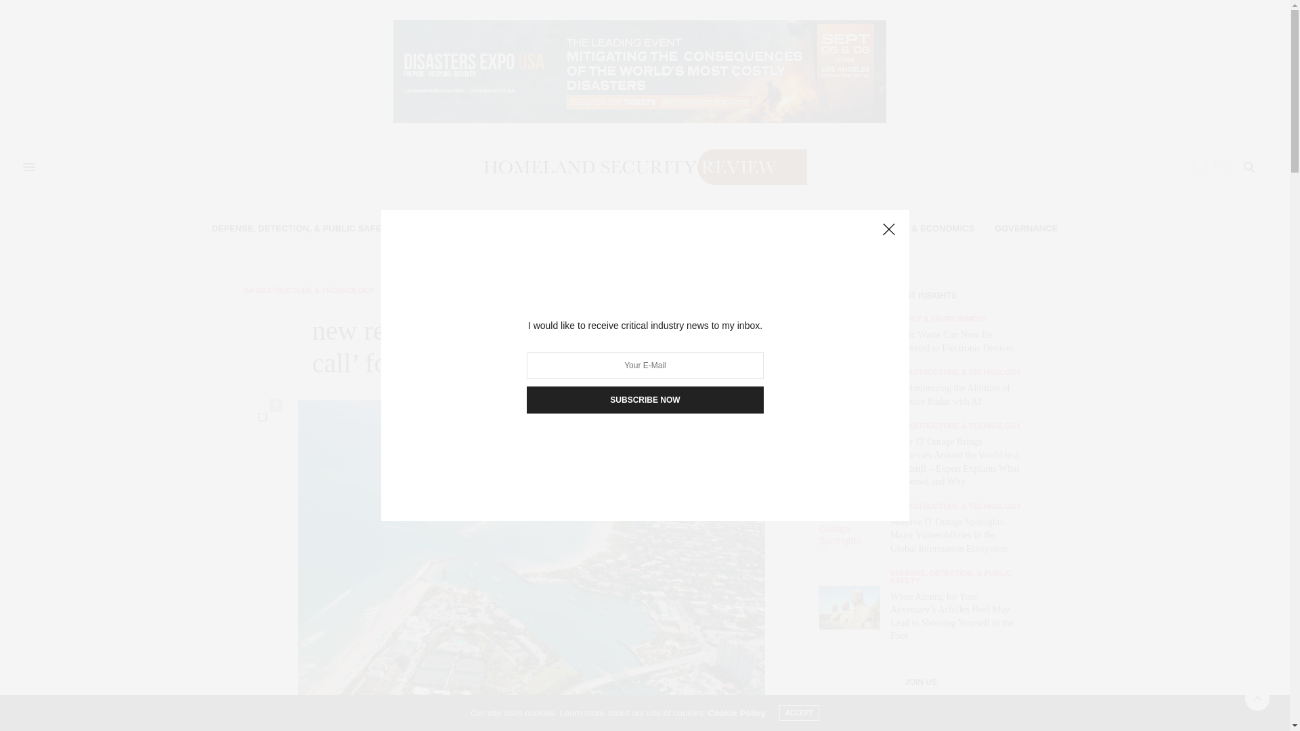 Image resolution: width=1300 pixels, height=731 pixels. I want to click on Homeland Security Review, so click(639, 167).